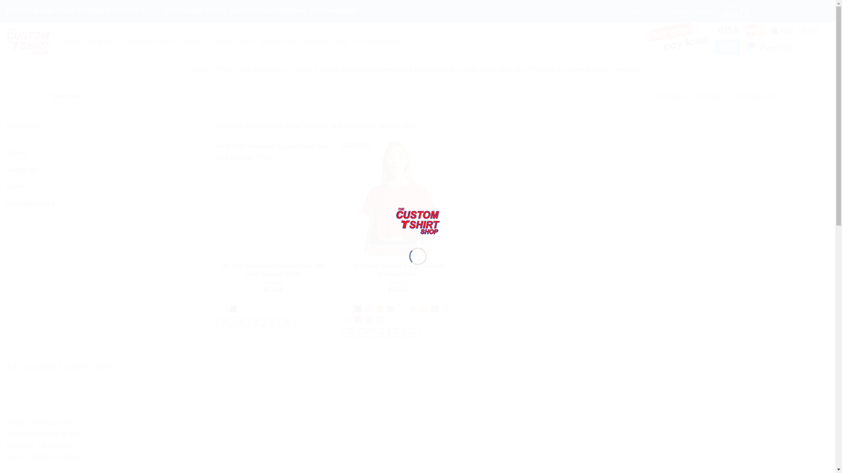  Describe the element at coordinates (737, 11) in the screenshot. I see `Cart` at that location.